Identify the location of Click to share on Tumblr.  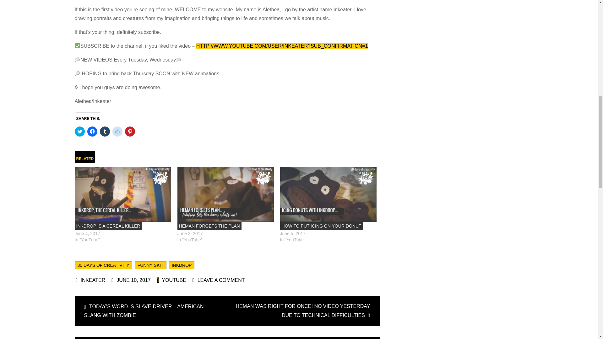
(105, 131).